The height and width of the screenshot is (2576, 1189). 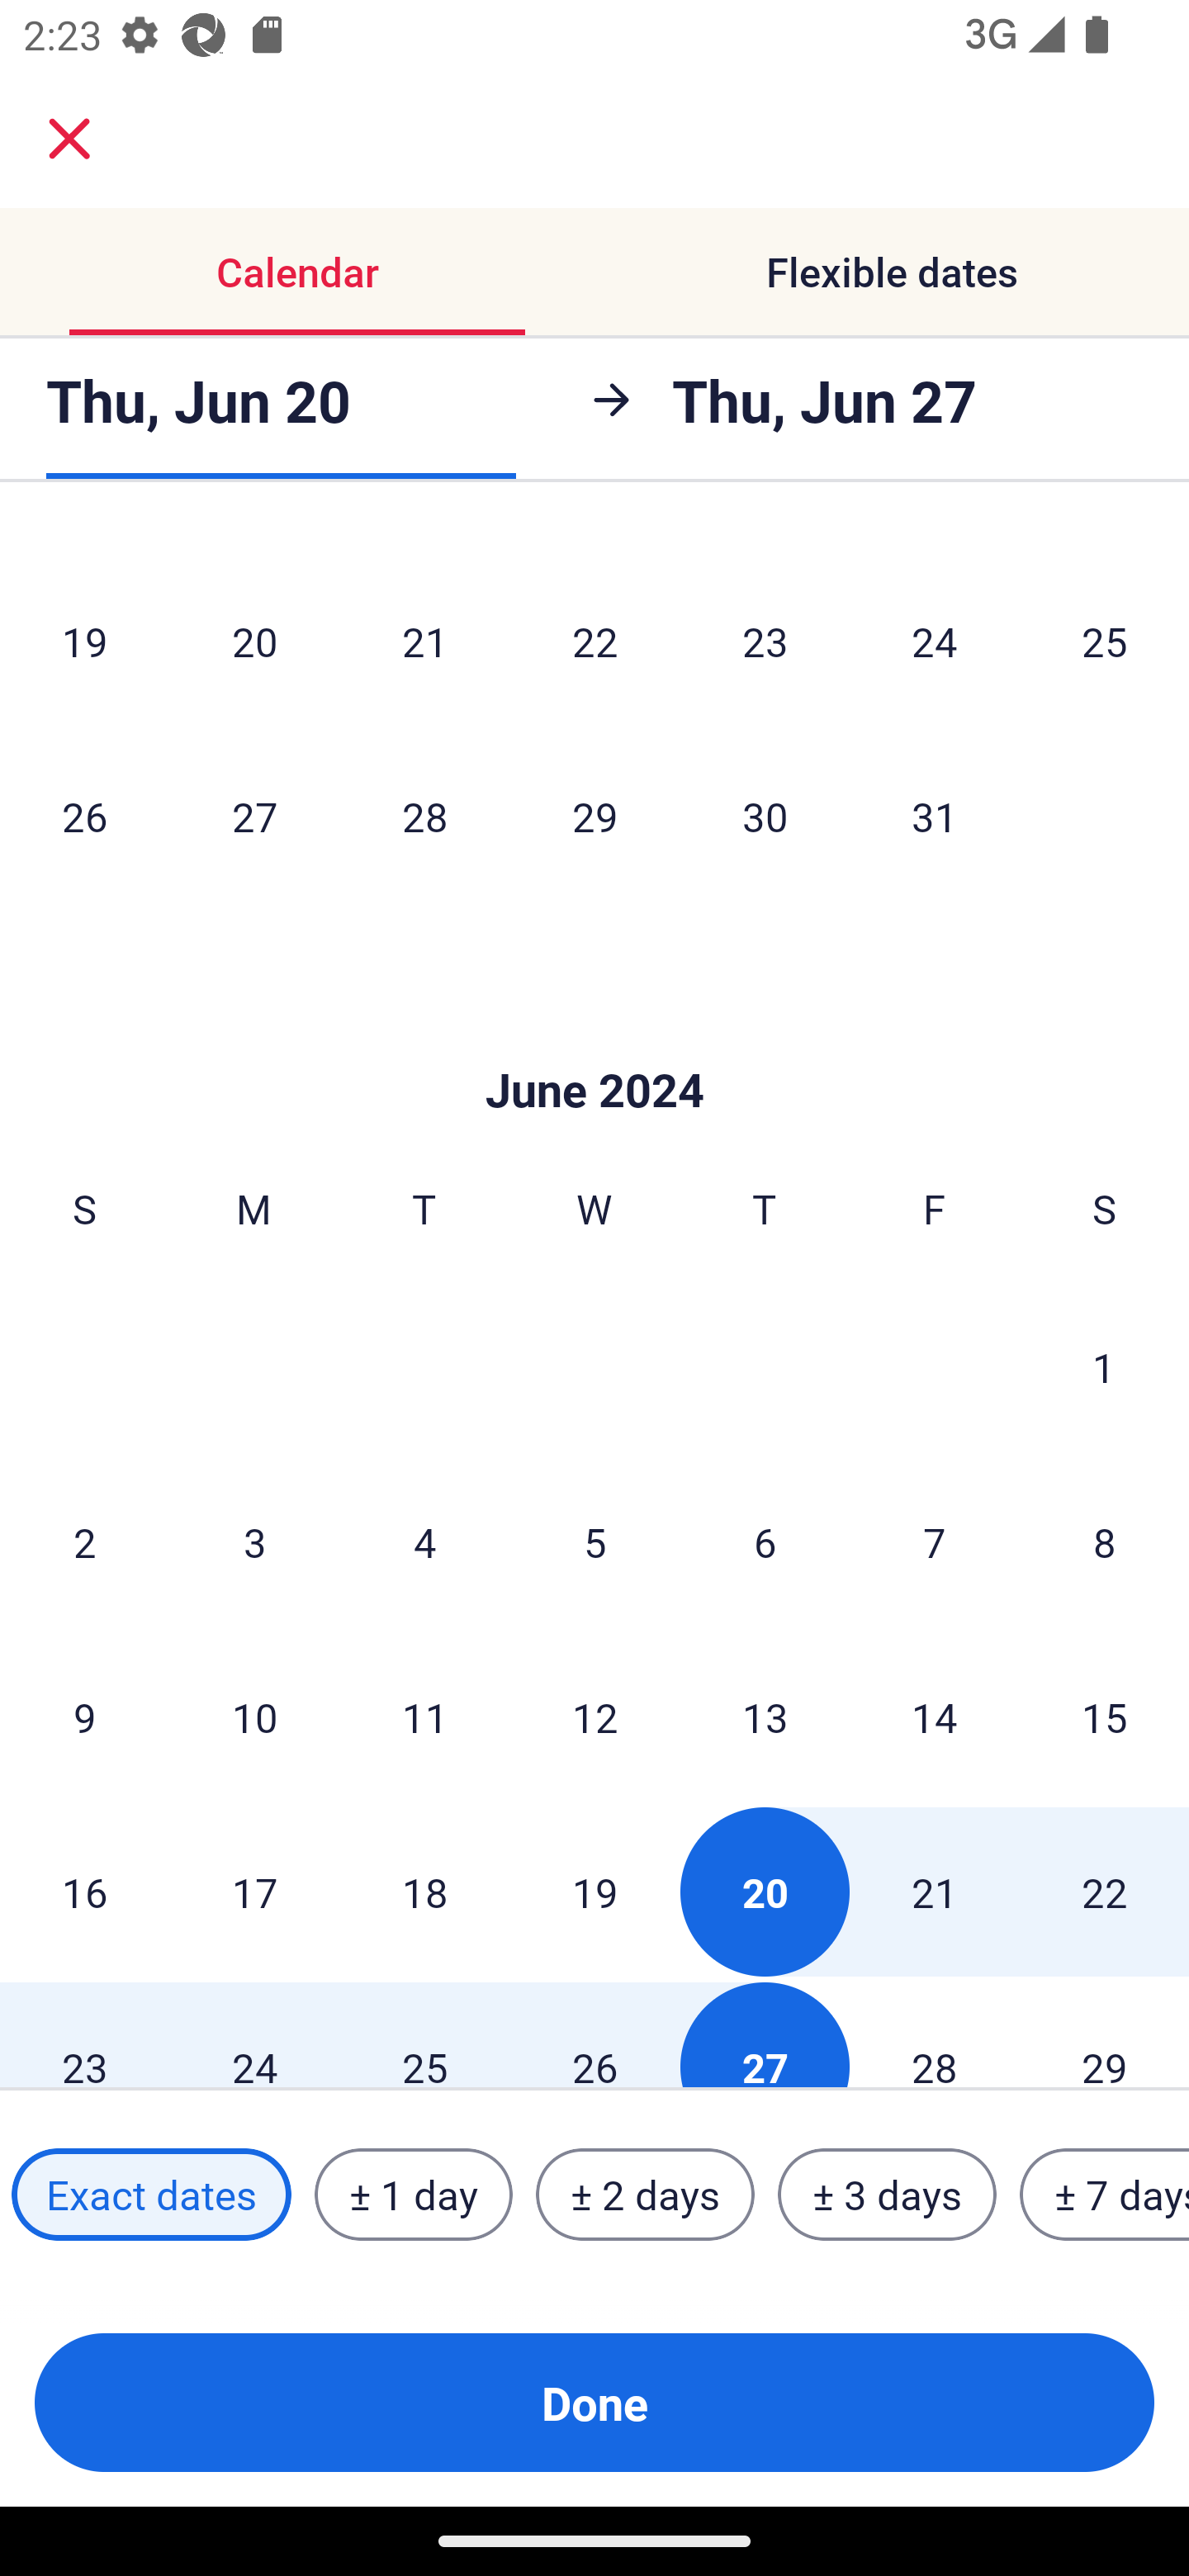 I want to click on 5 Wednesday, June 5, 2024, so click(x=594, y=1541).